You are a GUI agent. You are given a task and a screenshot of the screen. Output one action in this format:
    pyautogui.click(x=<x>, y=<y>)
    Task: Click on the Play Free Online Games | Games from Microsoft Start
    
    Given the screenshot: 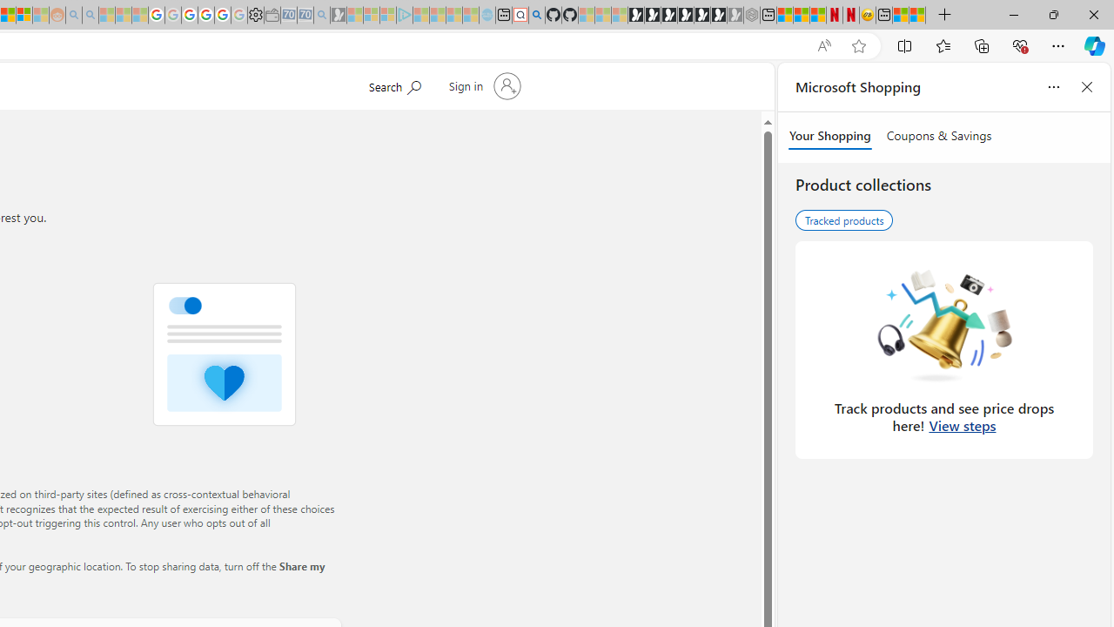 What is the action you would take?
    pyautogui.click(x=635, y=16)
    